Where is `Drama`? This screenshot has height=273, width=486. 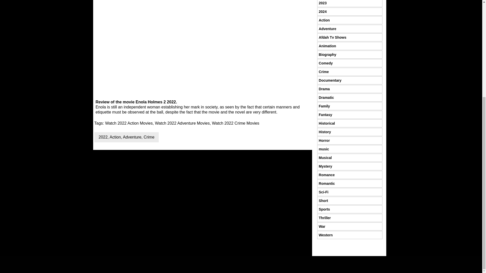 Drama is located at coordinates (324, 89).